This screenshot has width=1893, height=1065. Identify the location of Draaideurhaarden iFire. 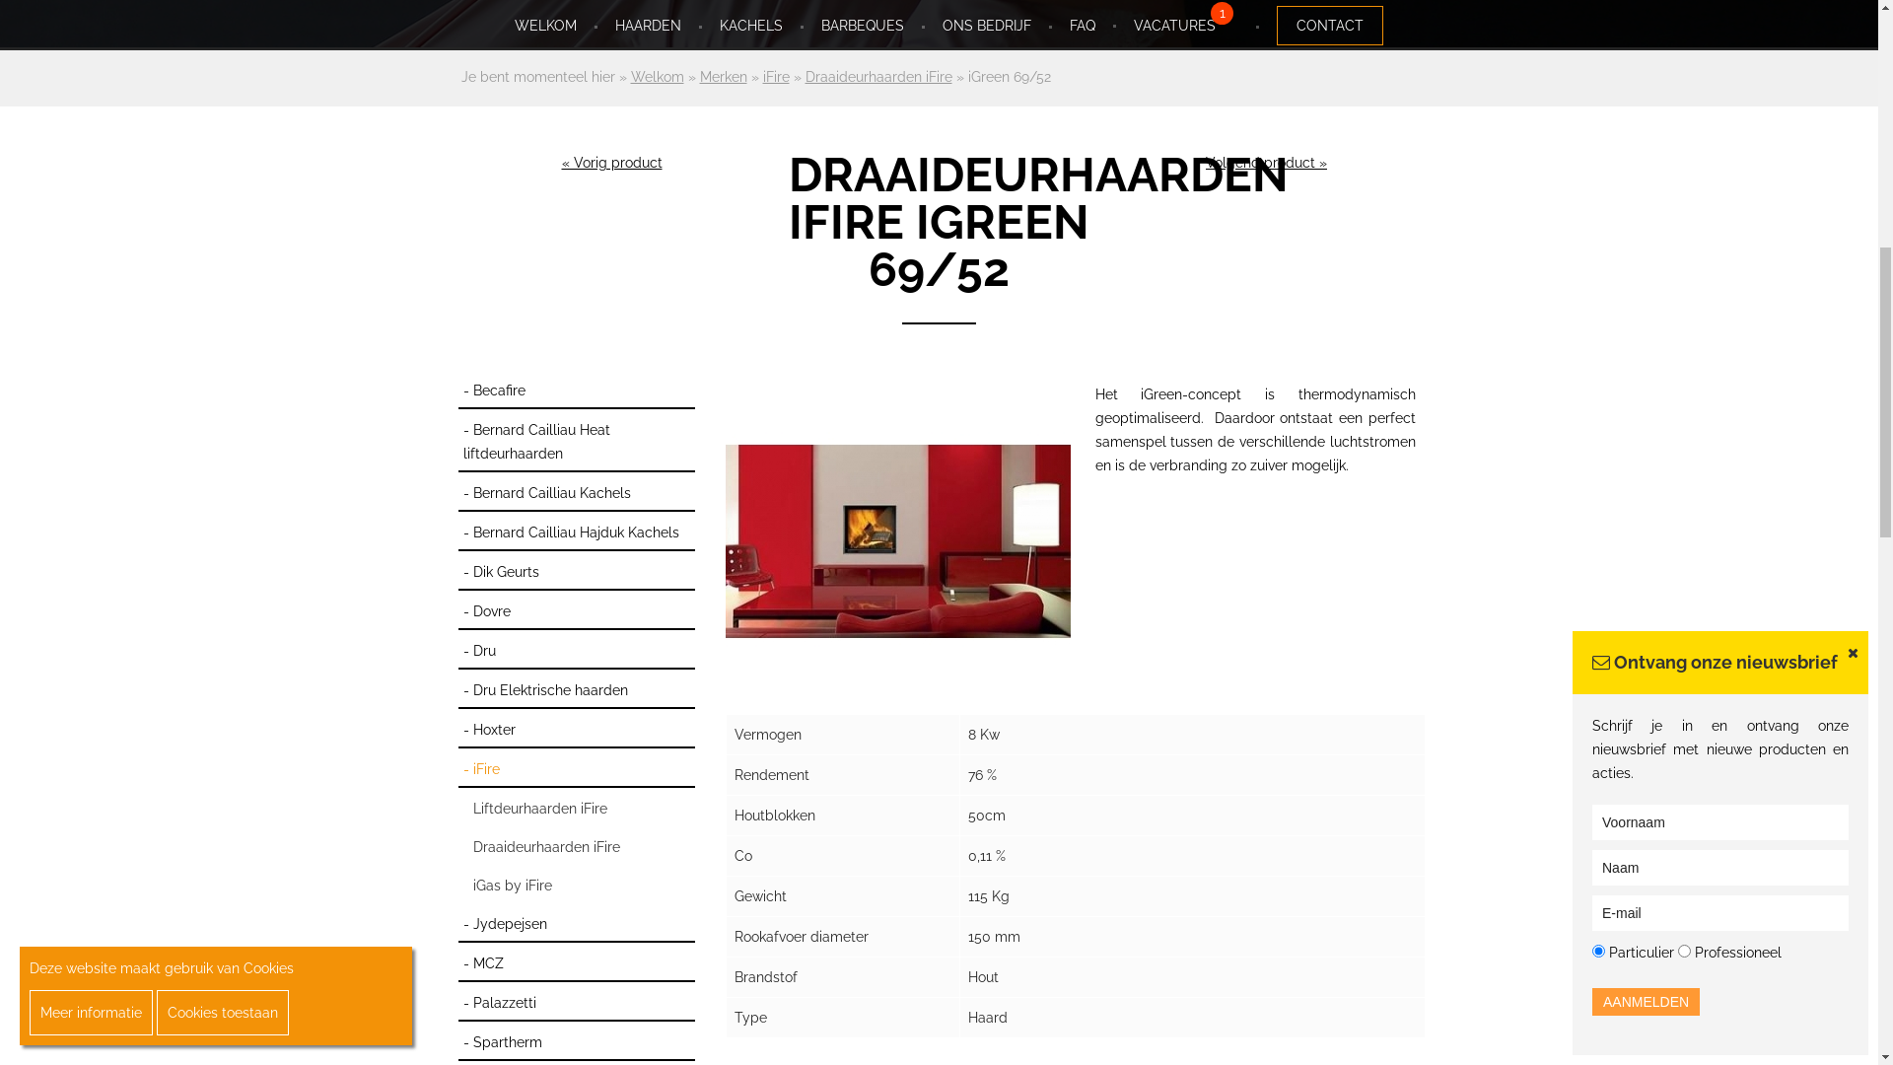
(877, 935).